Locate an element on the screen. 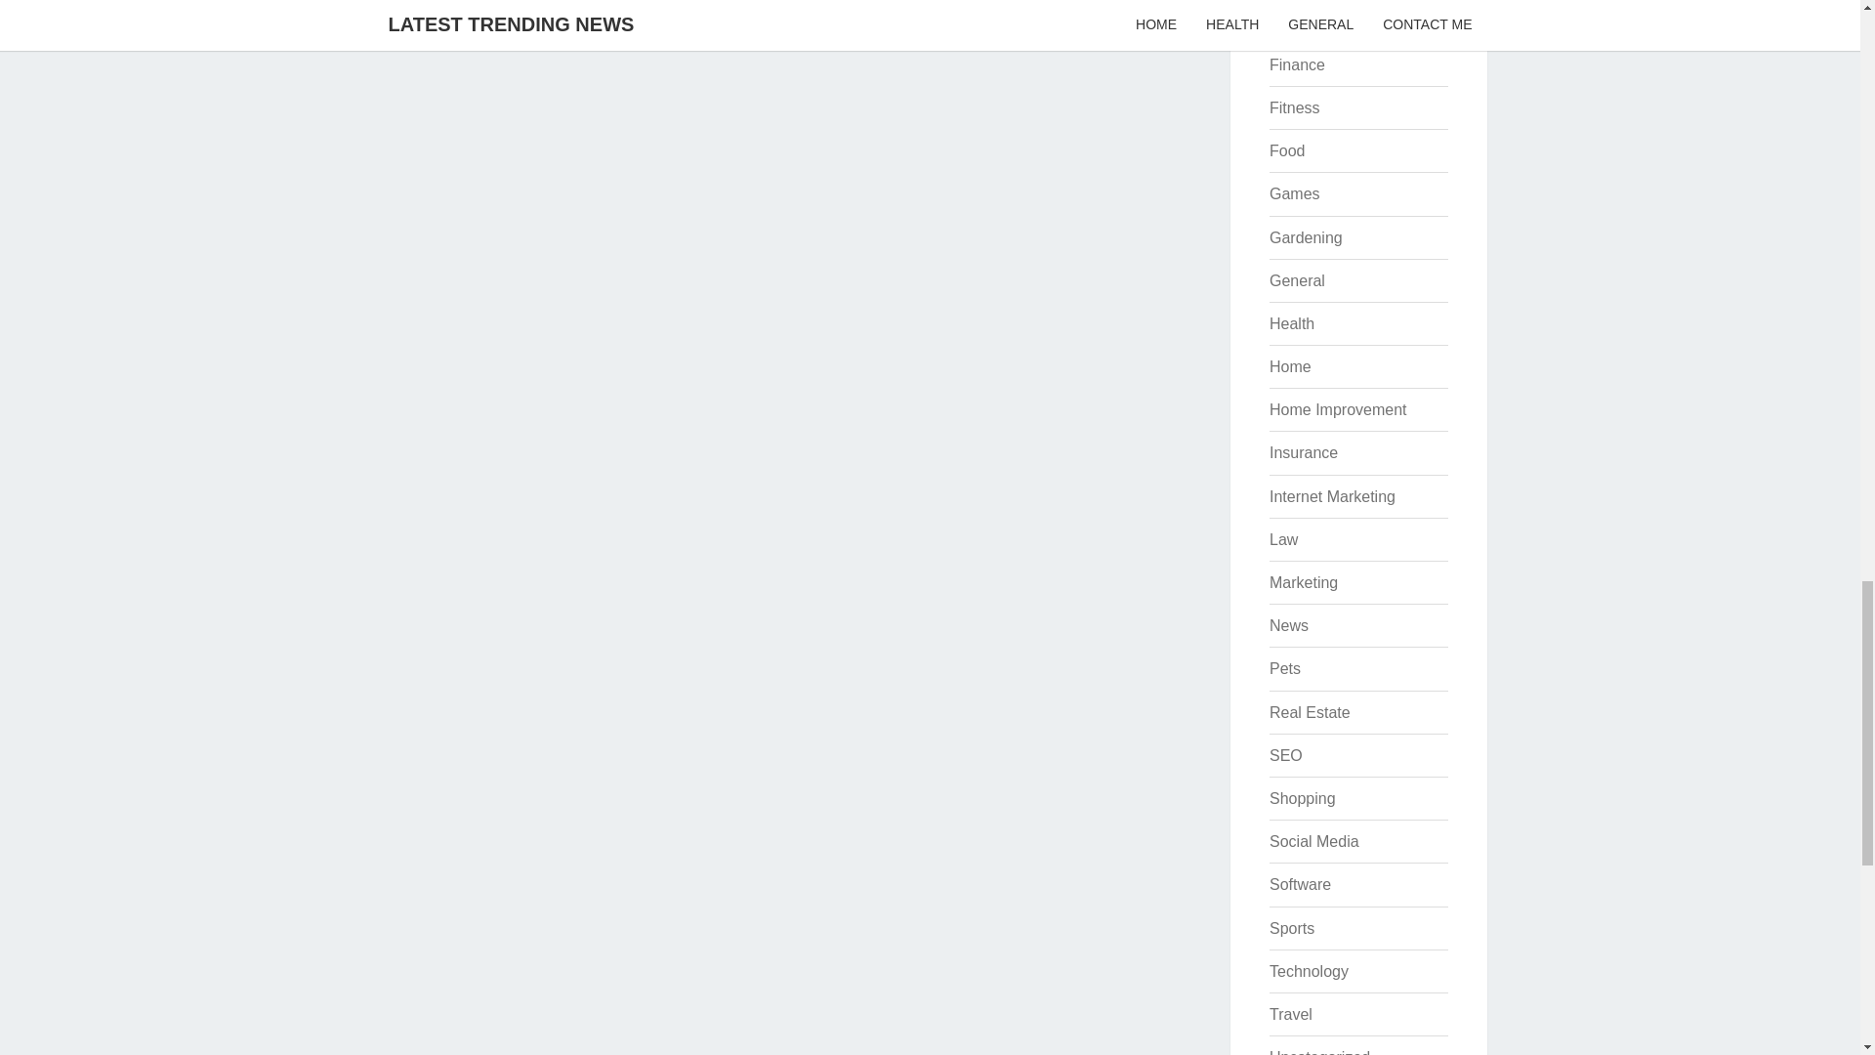  Home Improvement is located at coordinates (1338, 409).